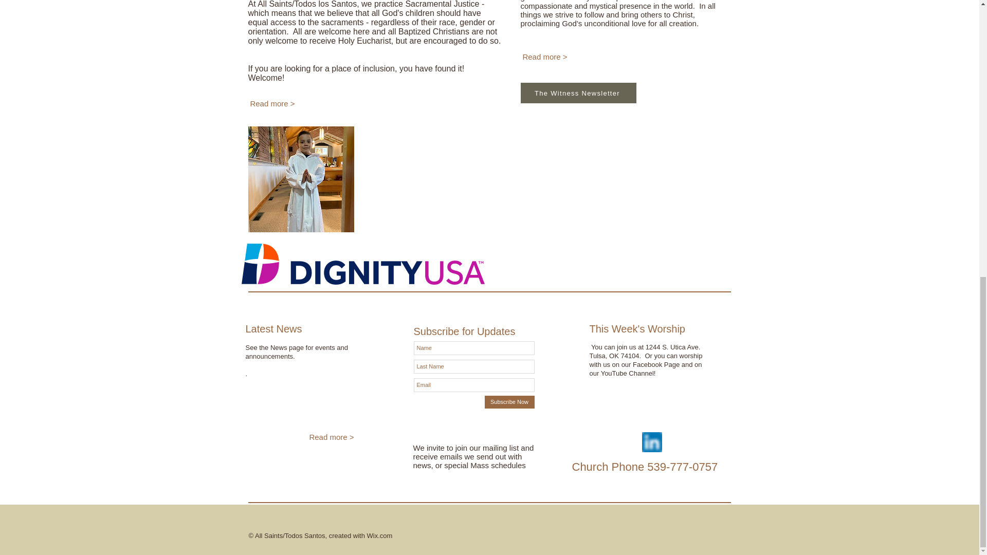 This screenshot has height=555, width=987. What do you see at coordinates (578, 92) in the screenshot?
I see `The Witness Newsletter` at bounding box center [578, 92].